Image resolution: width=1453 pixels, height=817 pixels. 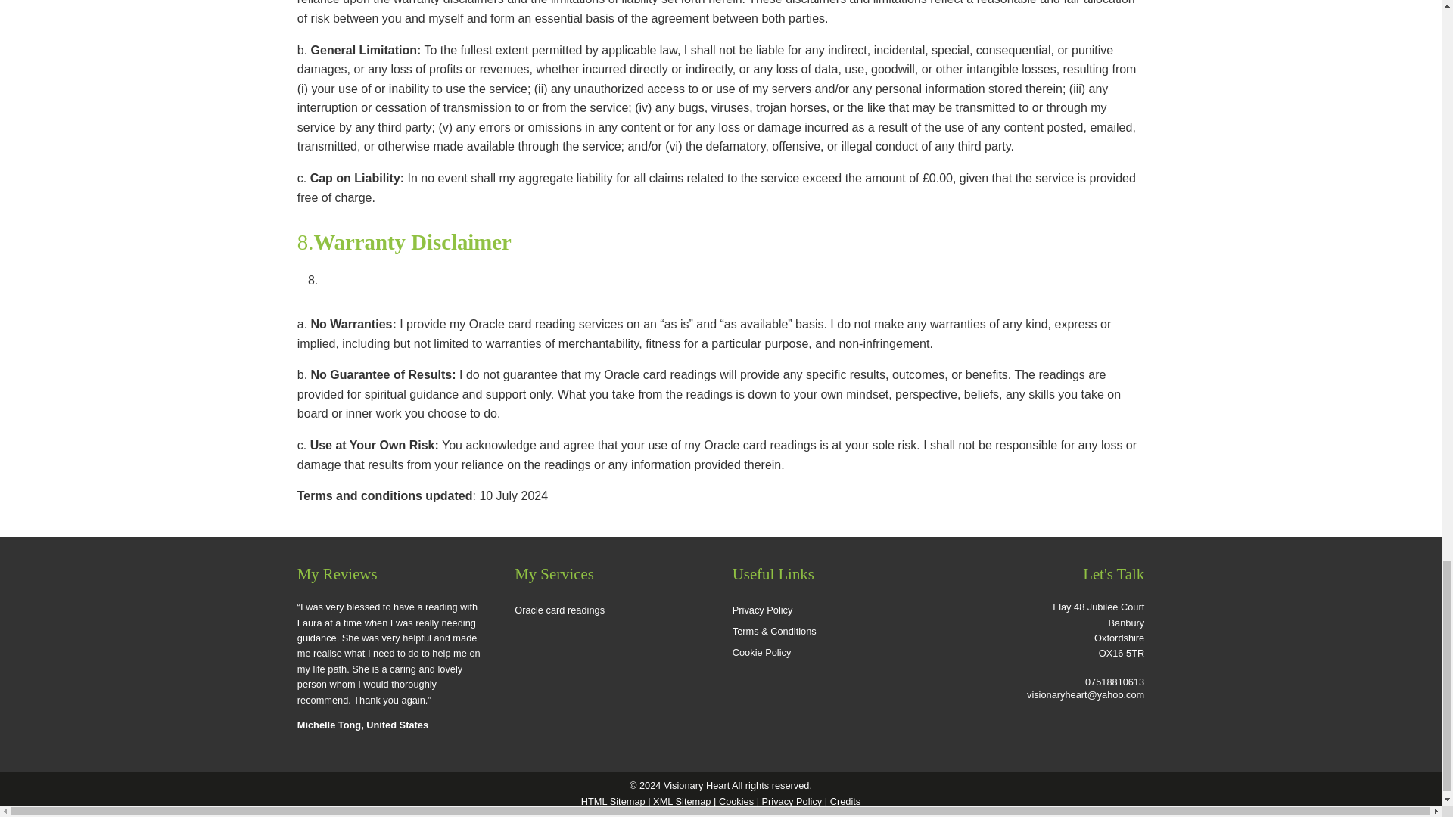 What do you see at coordinates (681, 801) in the screenshot?
I see `XML Sitemap` at bounding box center [681, 801].